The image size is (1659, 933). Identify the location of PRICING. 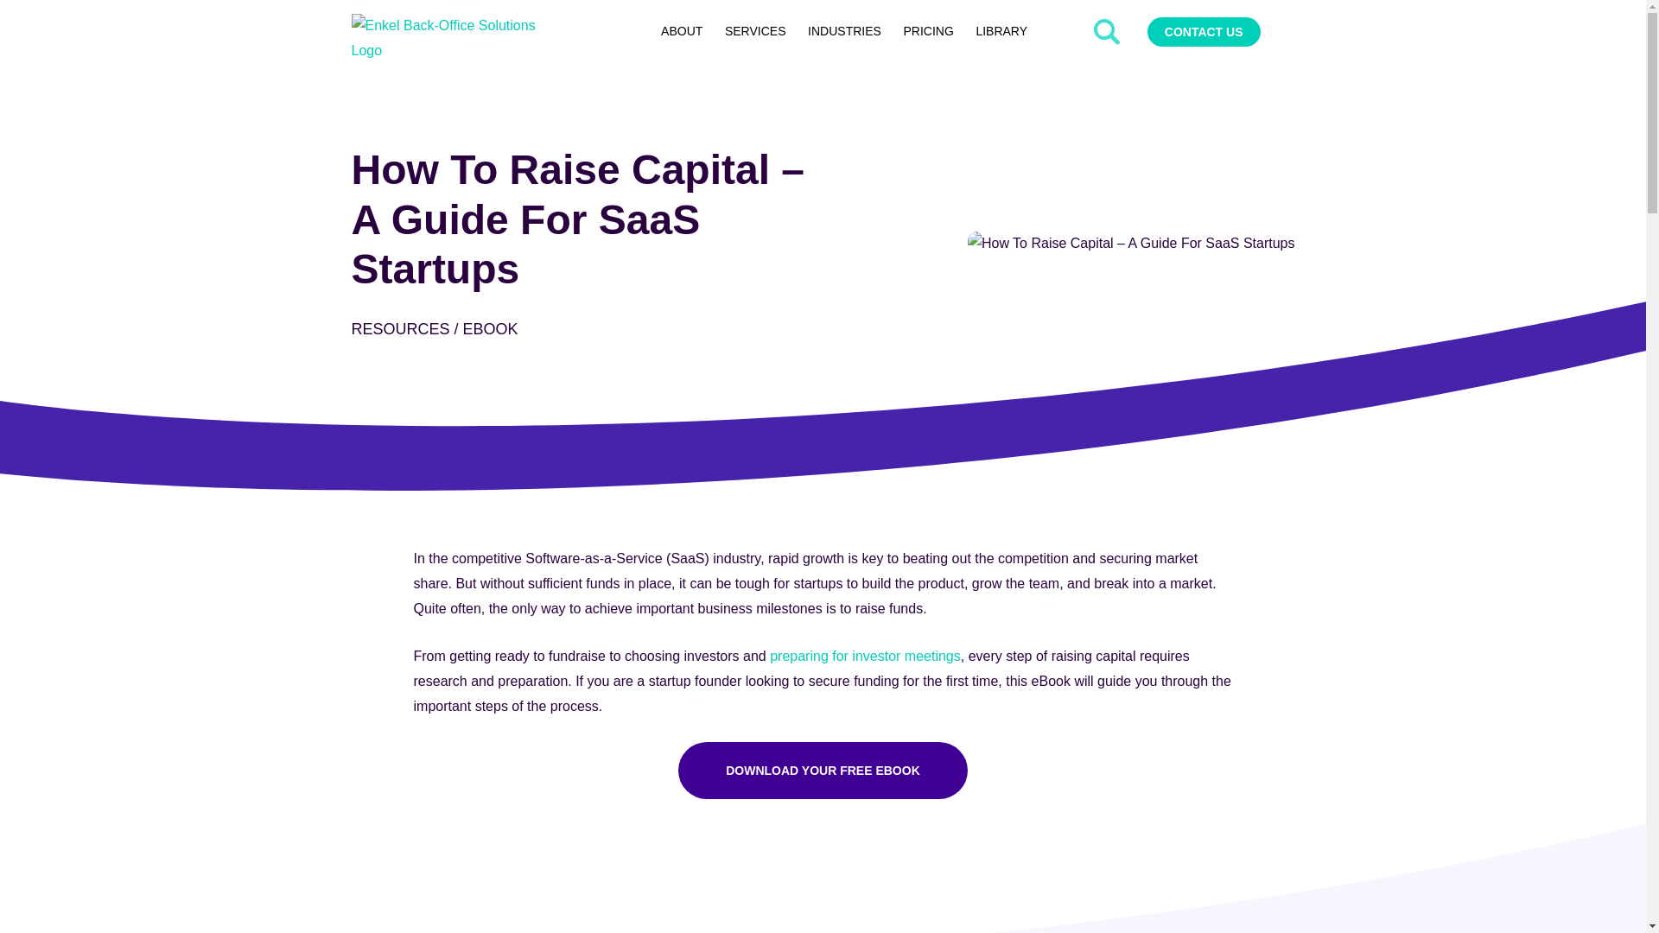
(928, 31).